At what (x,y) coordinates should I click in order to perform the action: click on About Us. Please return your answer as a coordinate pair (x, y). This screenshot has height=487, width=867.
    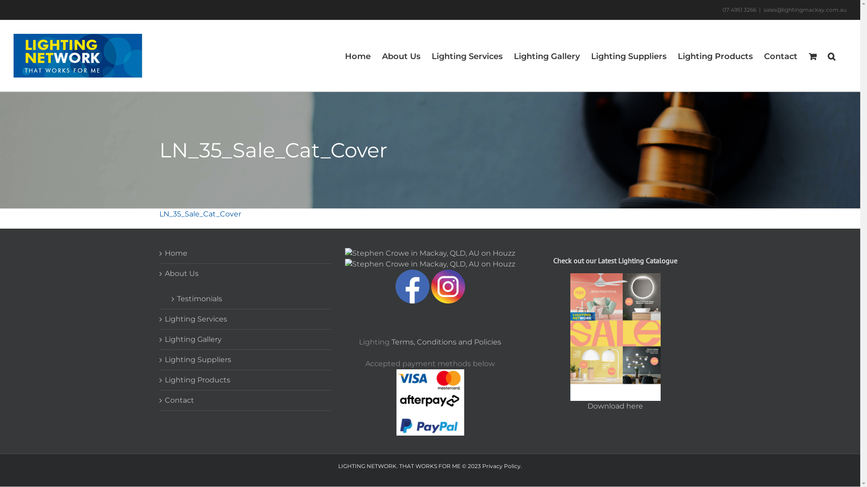
    Looking at the image, I should click on (401, 56).